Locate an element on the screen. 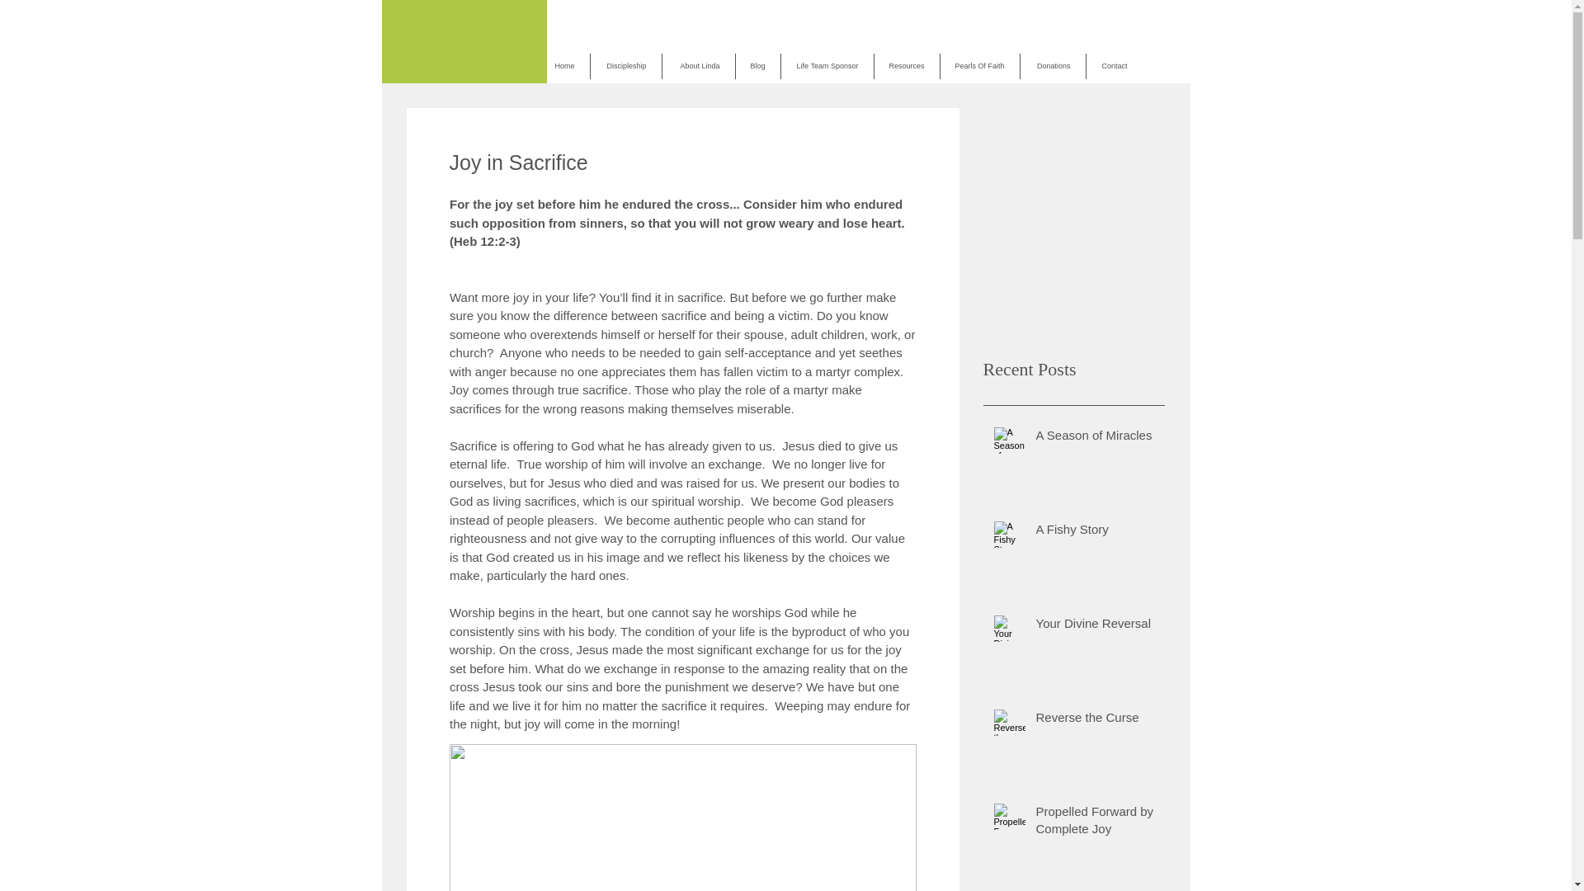  Home is located at coordinates (564, 66).